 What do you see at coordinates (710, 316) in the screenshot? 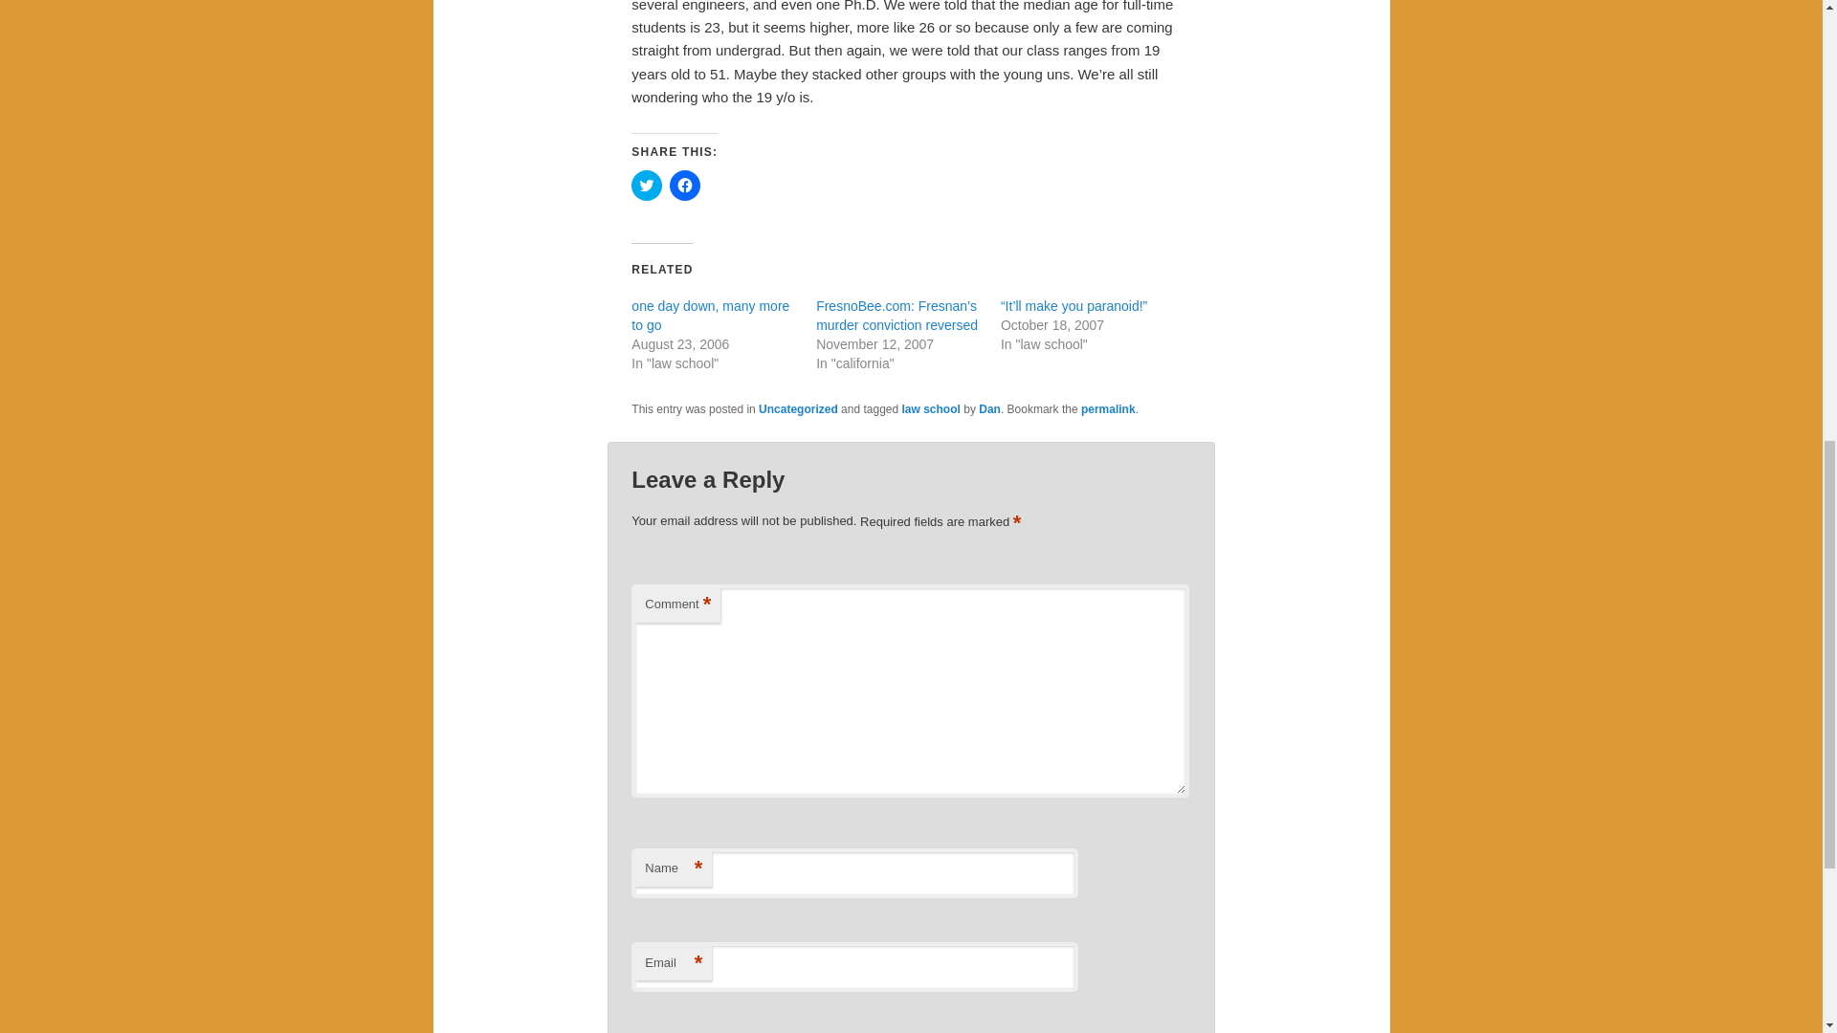
I see `one day down, many more to go` at bounding box center [710, 316].